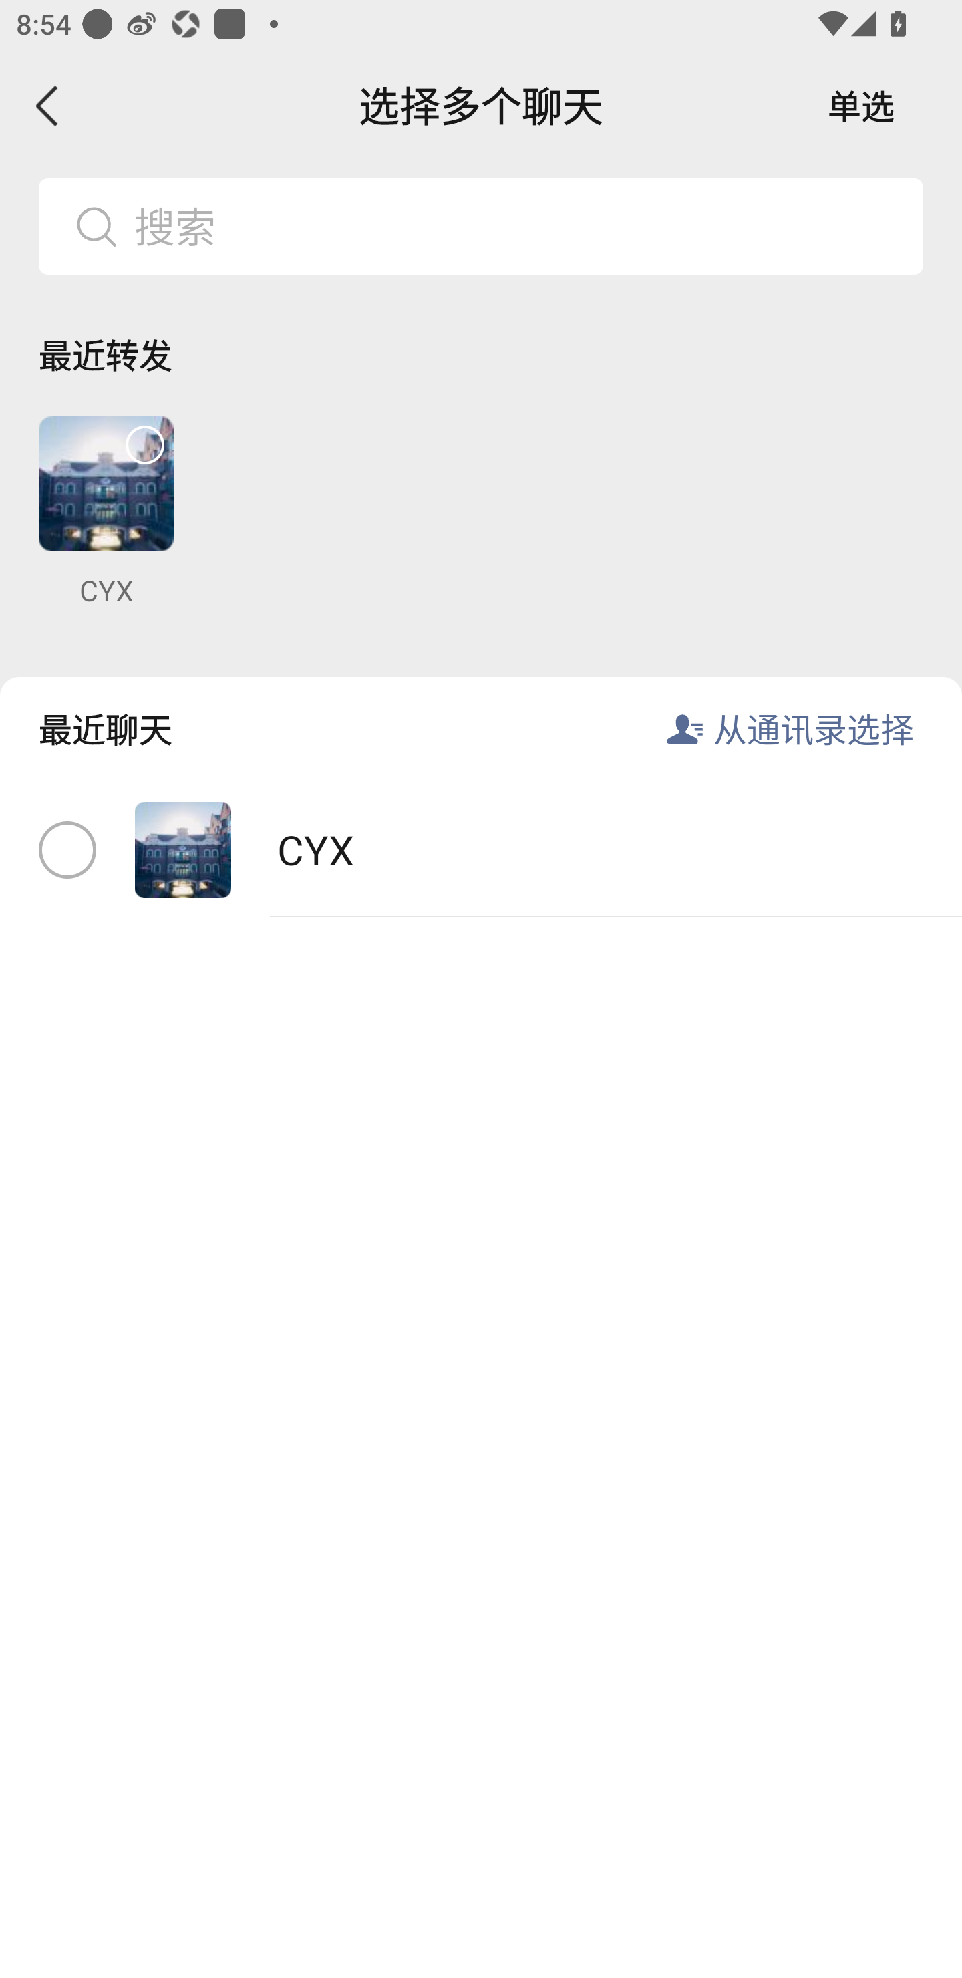 This screenshot has height=1978, width=962. What do you see at coordinates (481, 850) in the screenshot?
I see `CYX` at bounding box center [481, 850].